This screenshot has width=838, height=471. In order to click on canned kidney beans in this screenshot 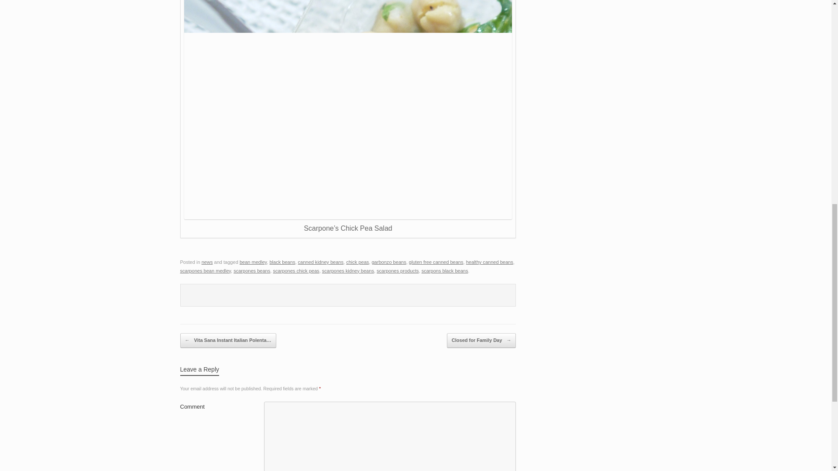, I will do `click(321, 262)`.